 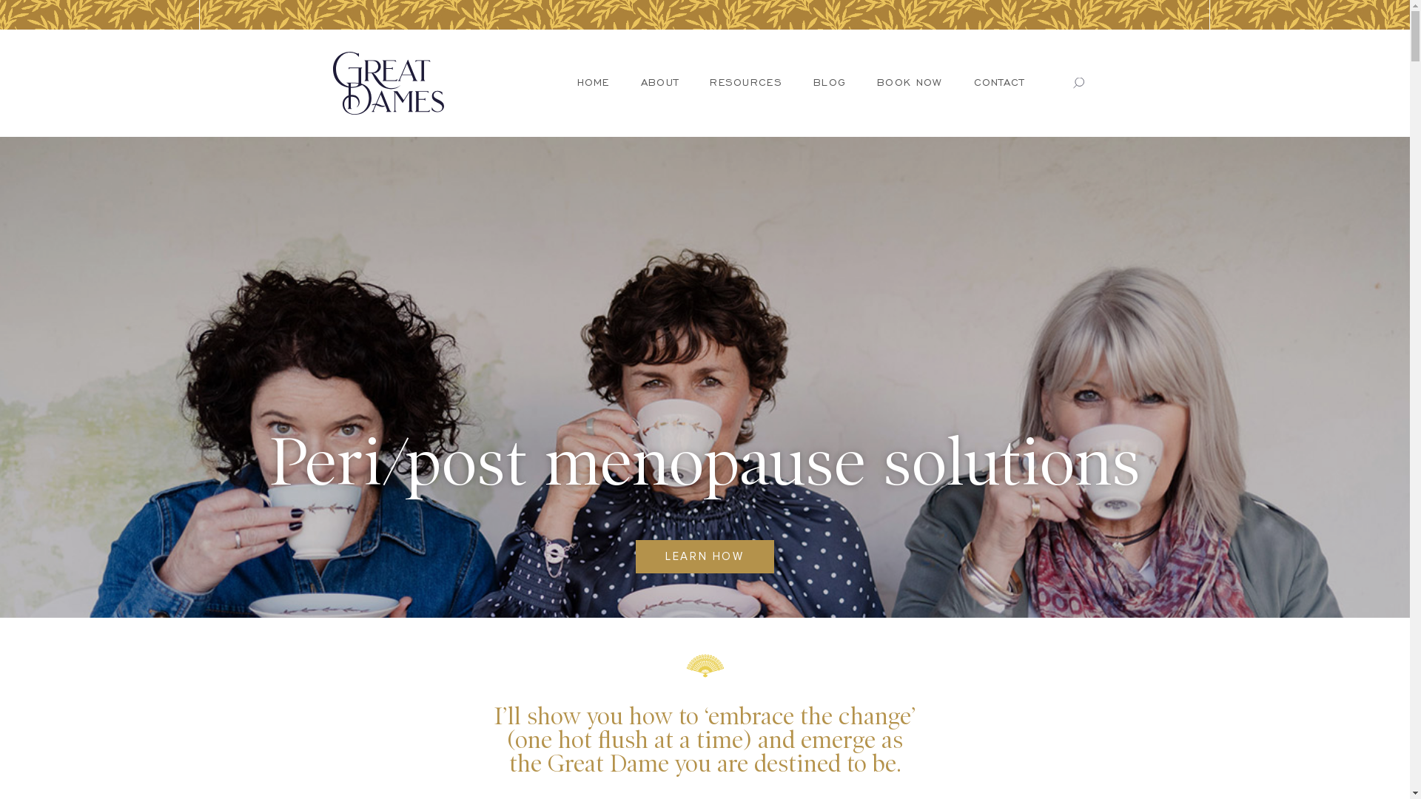 What do you see at coordinates (746, 83) in the screenshot?
I see `RESOURCES` at bounding box center [746, 83].